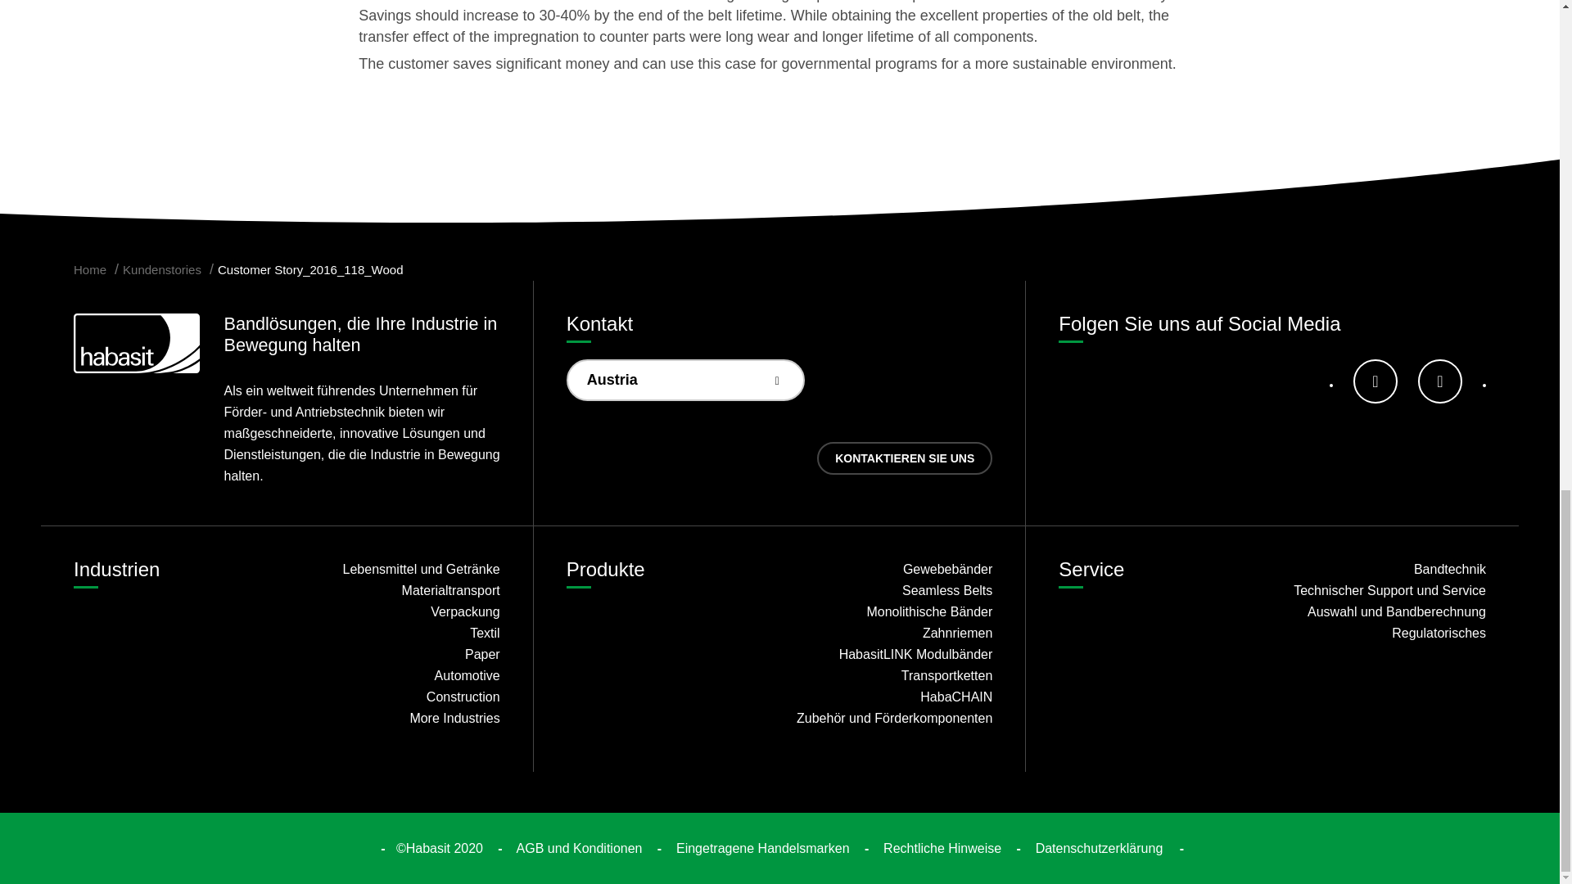  I want to click on Transportketten, so click(892, 676).